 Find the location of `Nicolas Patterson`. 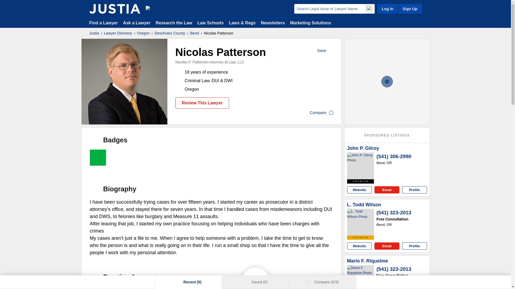

Nicolas Patterson is located at coordinates (124, 81).